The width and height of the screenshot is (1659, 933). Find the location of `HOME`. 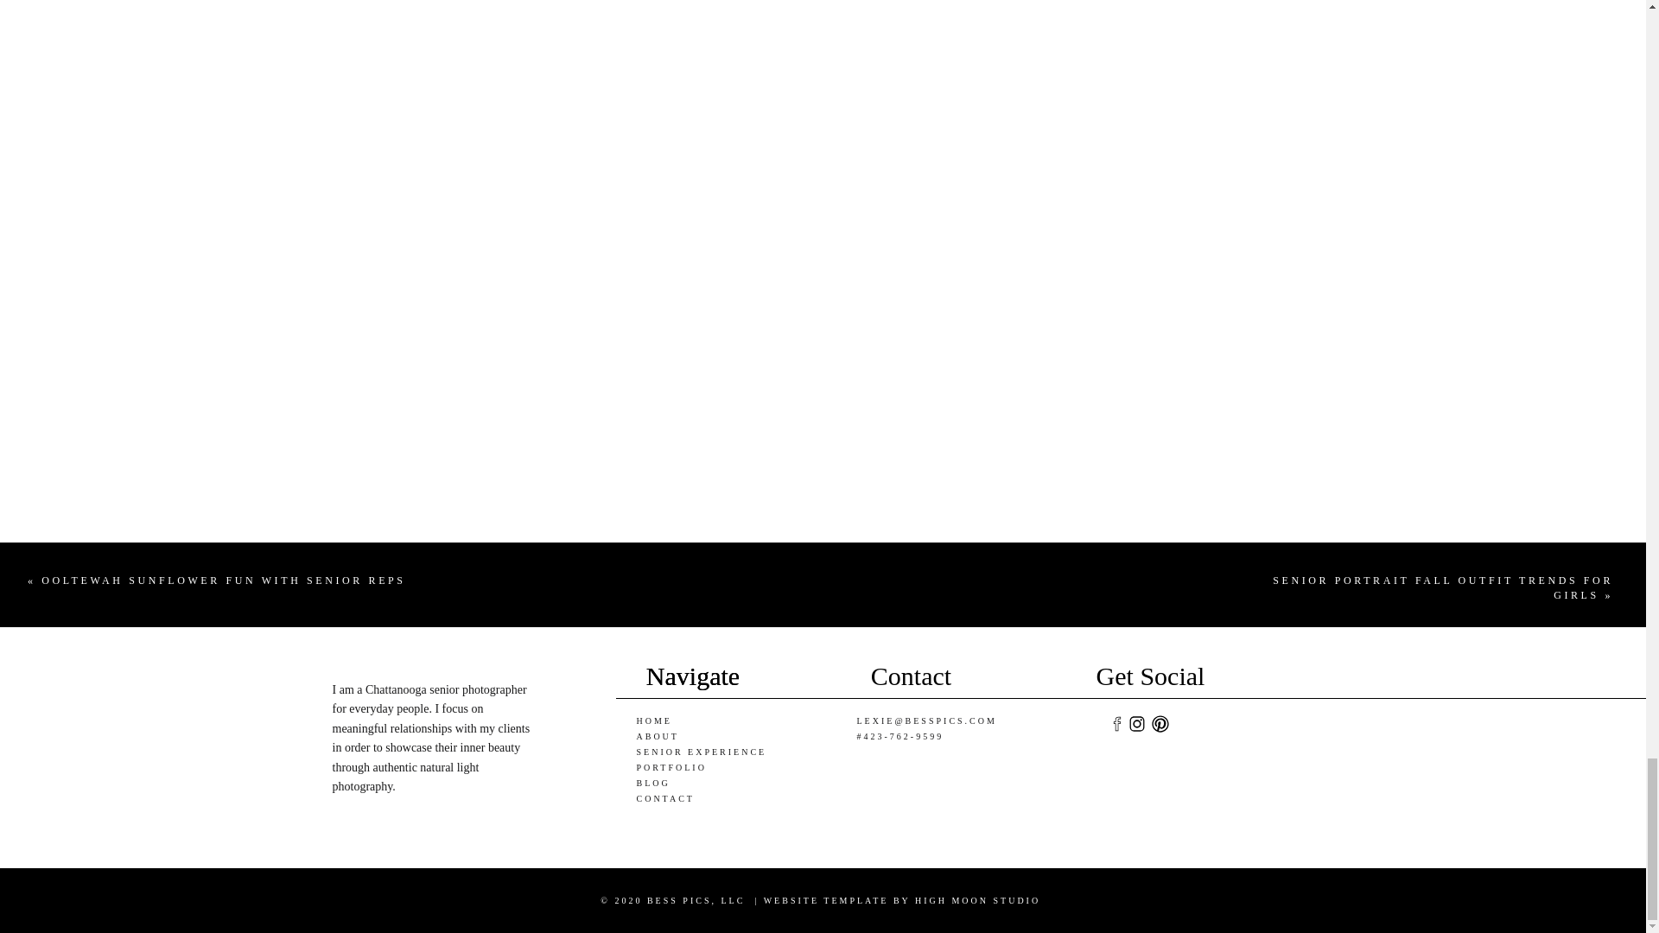

HOME is located at coordinates (653, 720).